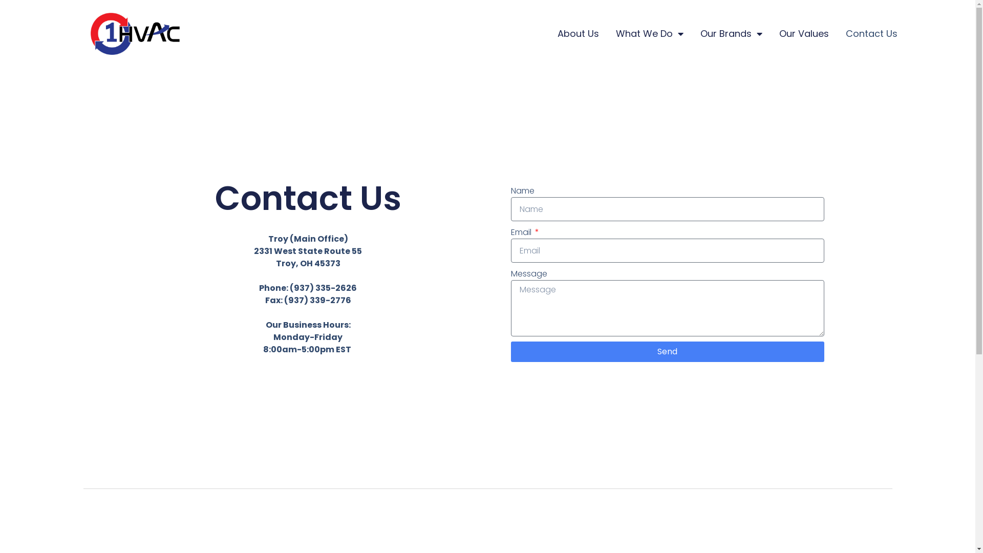  Describe the element at coordinates (668, 352) in the screenshot. I see `Send` at that location.